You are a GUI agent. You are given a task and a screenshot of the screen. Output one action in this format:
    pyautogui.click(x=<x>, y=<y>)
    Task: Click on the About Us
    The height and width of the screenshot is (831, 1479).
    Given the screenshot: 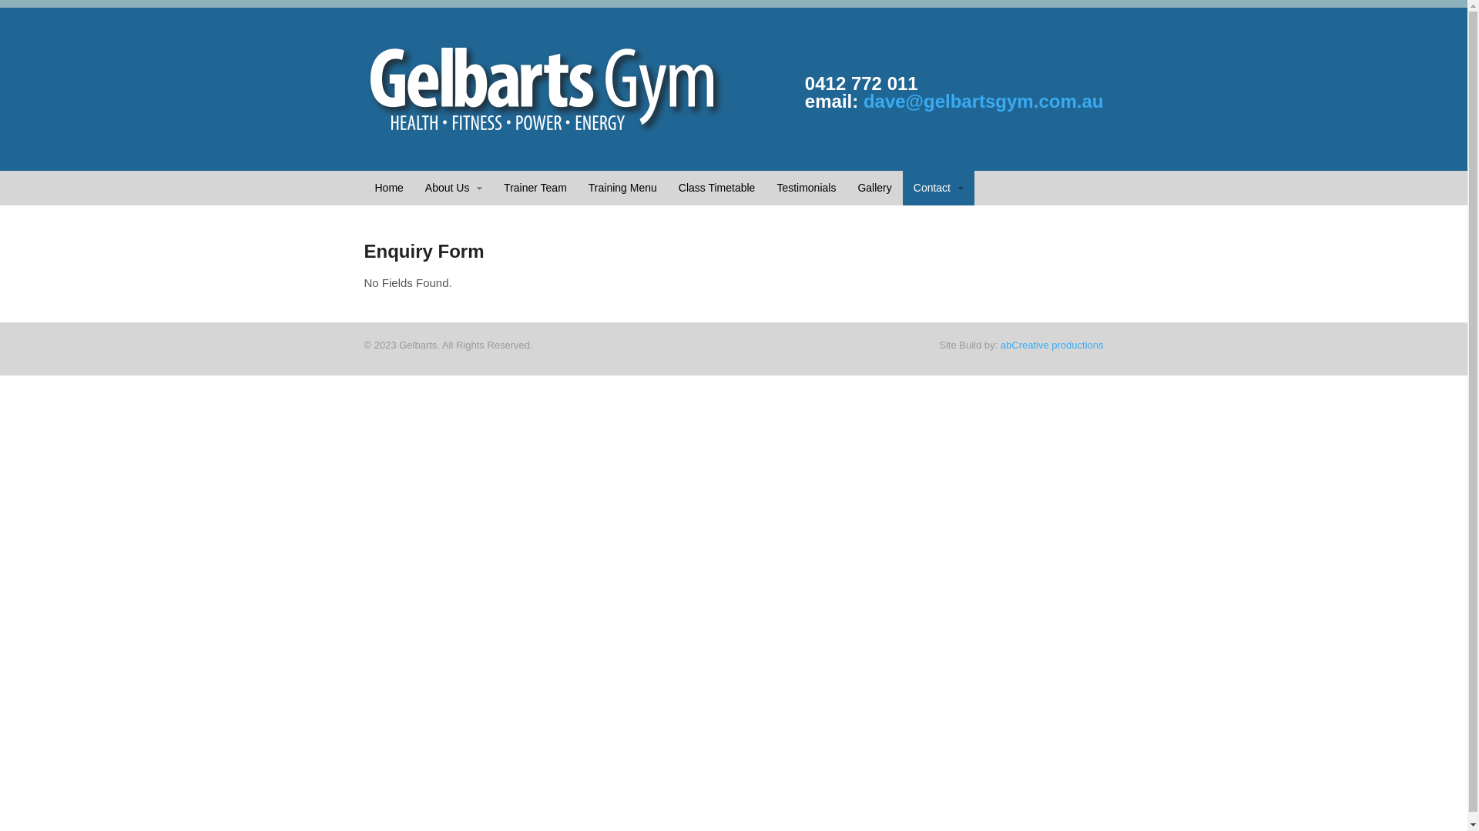 What is the action you would take?
    pyautogui.click(x=454, y=188)
    